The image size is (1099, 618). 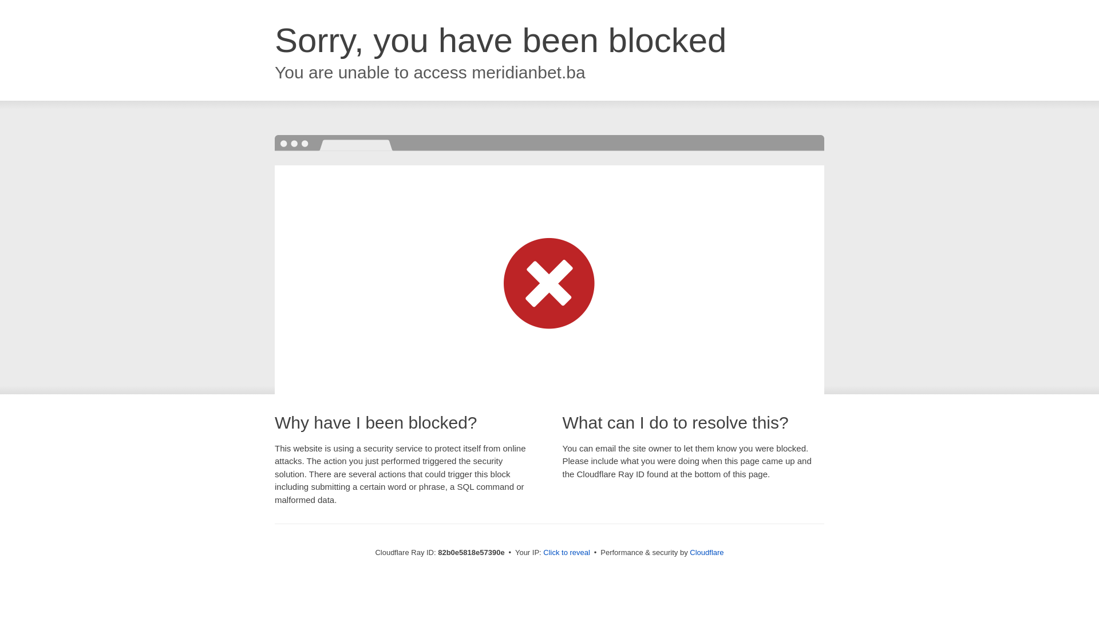 I want to click on Click to reveal, so click(x=567, y=553).